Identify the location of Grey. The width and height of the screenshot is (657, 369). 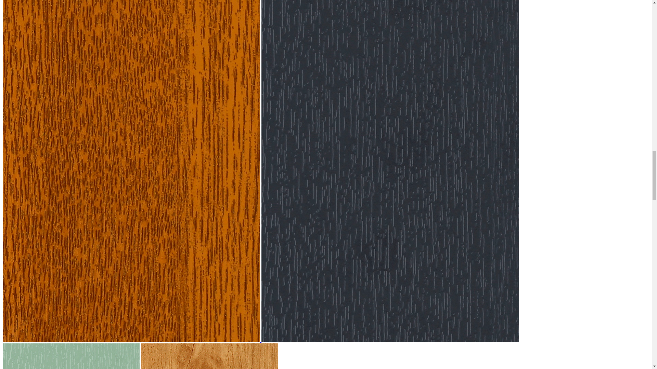
(390, 340).